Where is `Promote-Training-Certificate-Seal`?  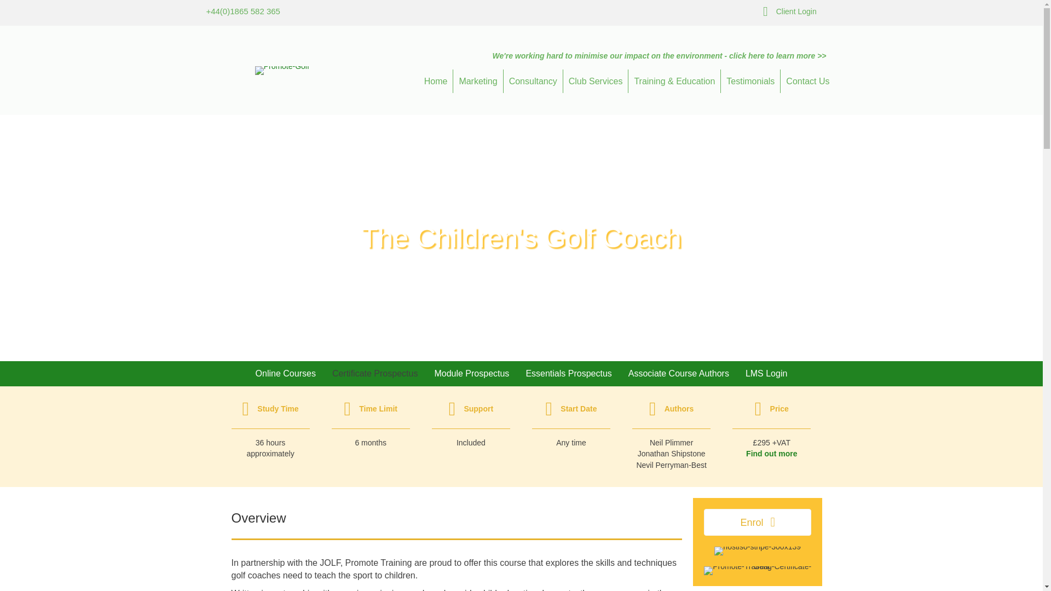
Promote-Training-Certificate-Seal is located at coordinates (758, 570).